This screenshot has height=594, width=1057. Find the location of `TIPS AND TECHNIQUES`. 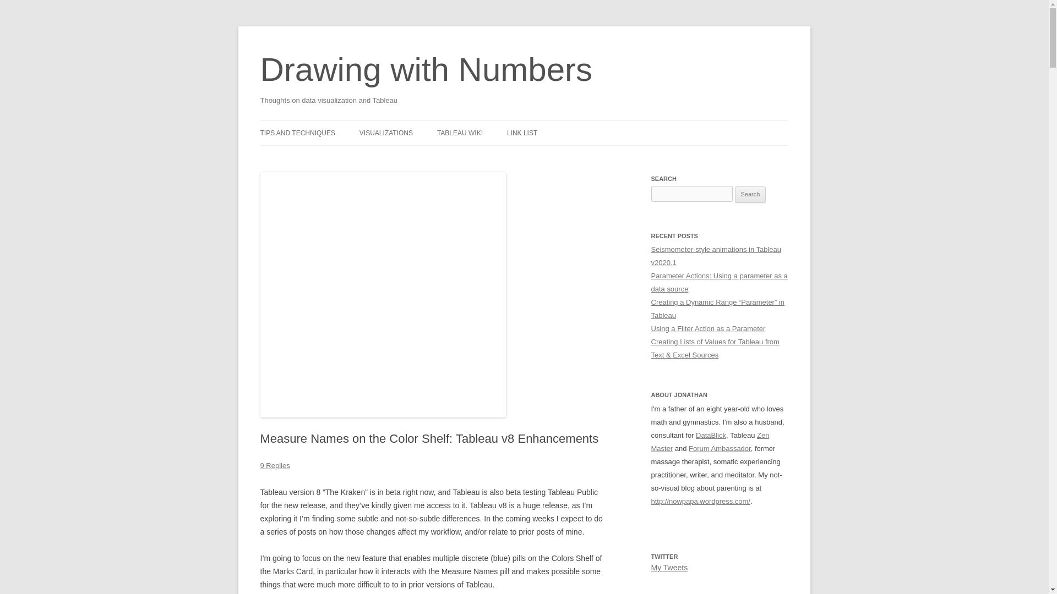

TIPS AND TECHNIQUES is located at coordinates (297, 133).